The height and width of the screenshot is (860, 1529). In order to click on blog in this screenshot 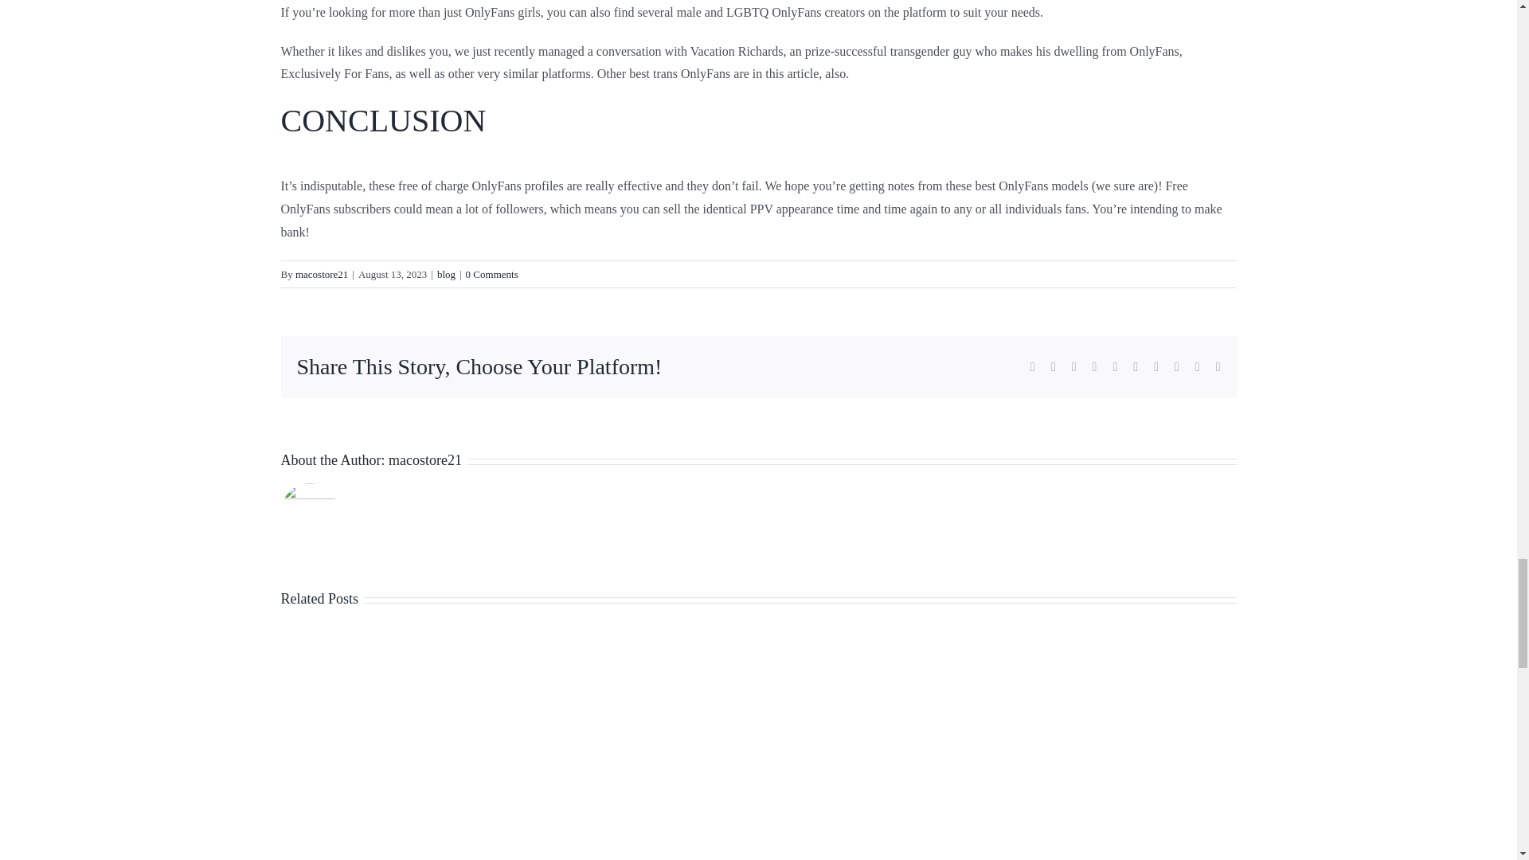, I will do `click(446, 274)`.